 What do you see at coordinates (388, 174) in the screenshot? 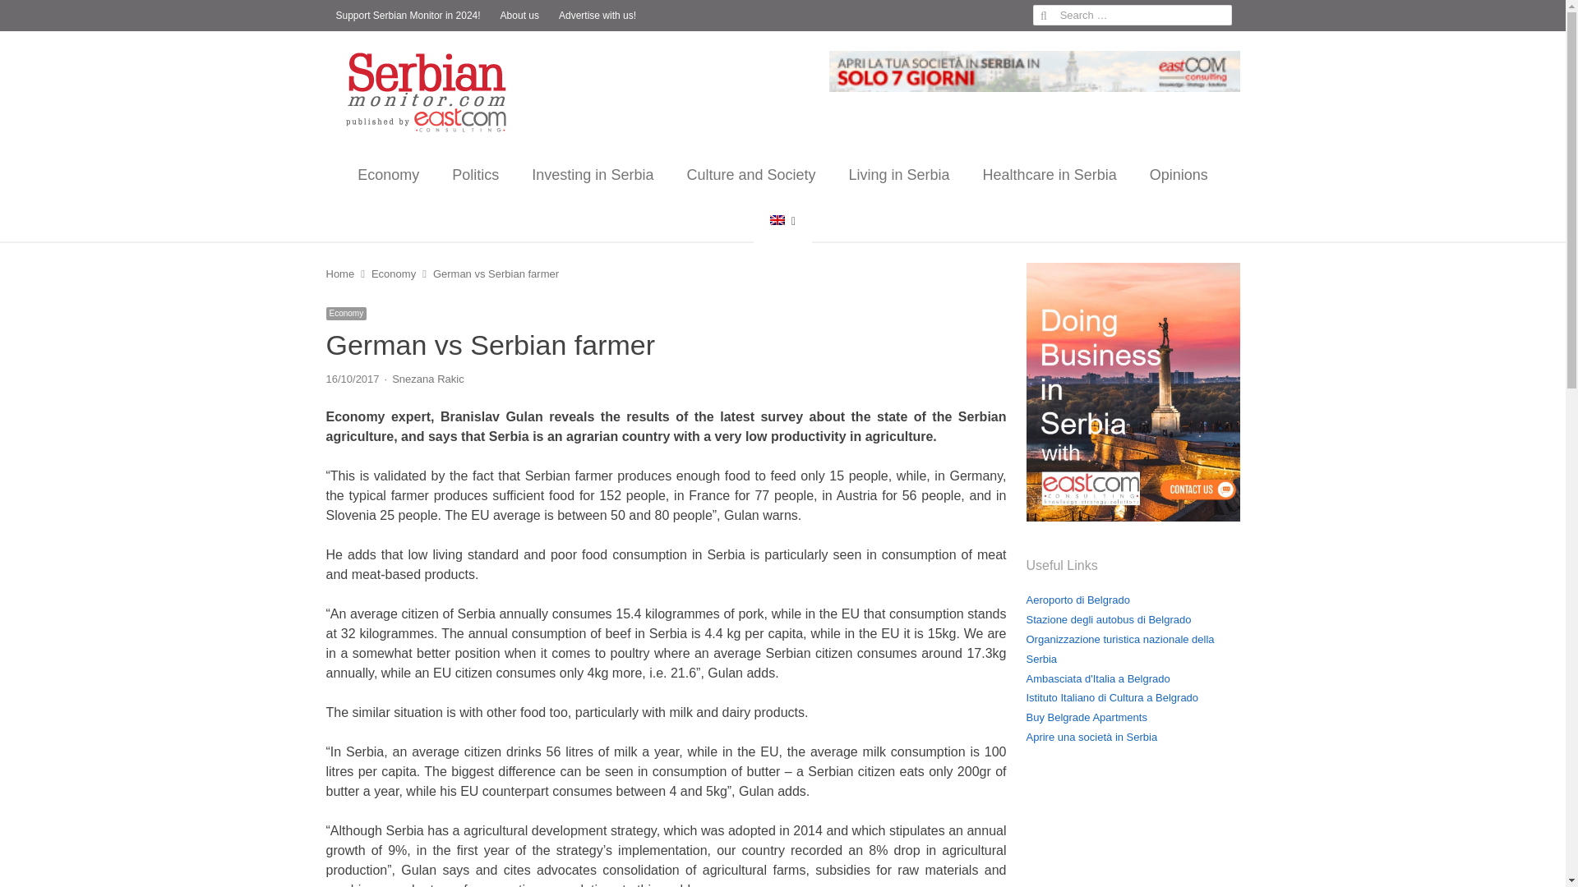
I see `Economy` at bounding box center [388, 174].